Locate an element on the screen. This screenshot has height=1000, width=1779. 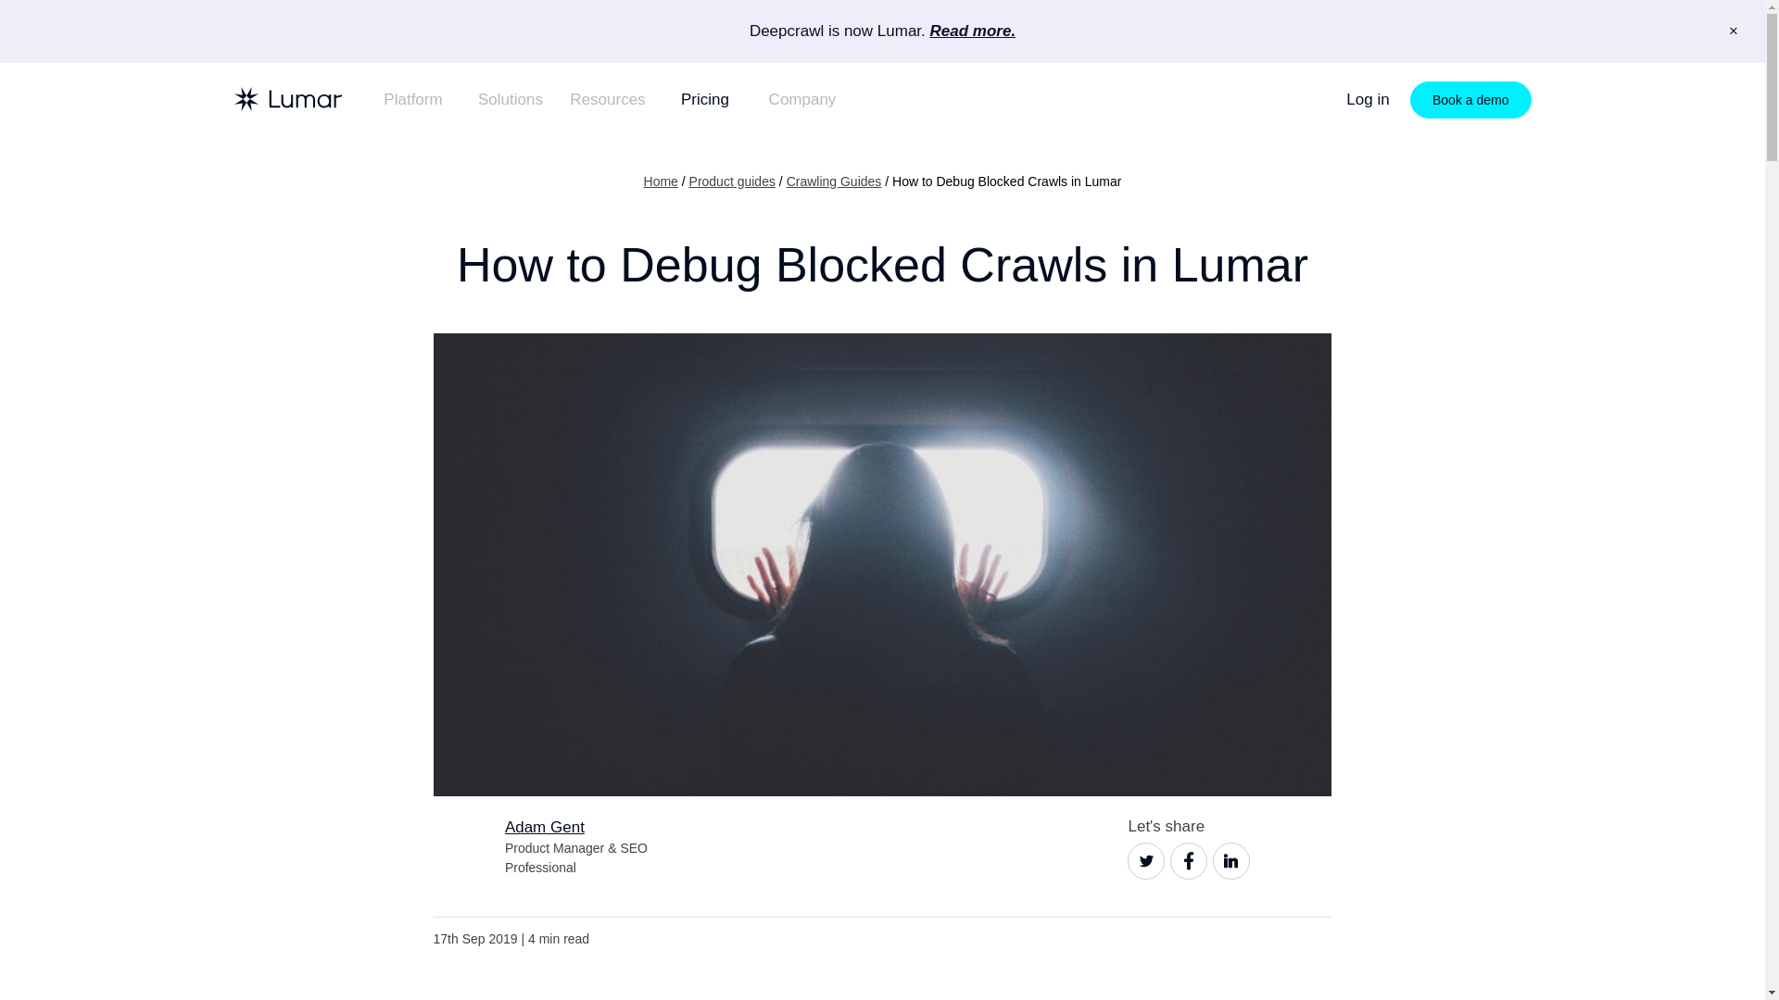
Posts by Adam Gent is located at coordinates (545, 827).